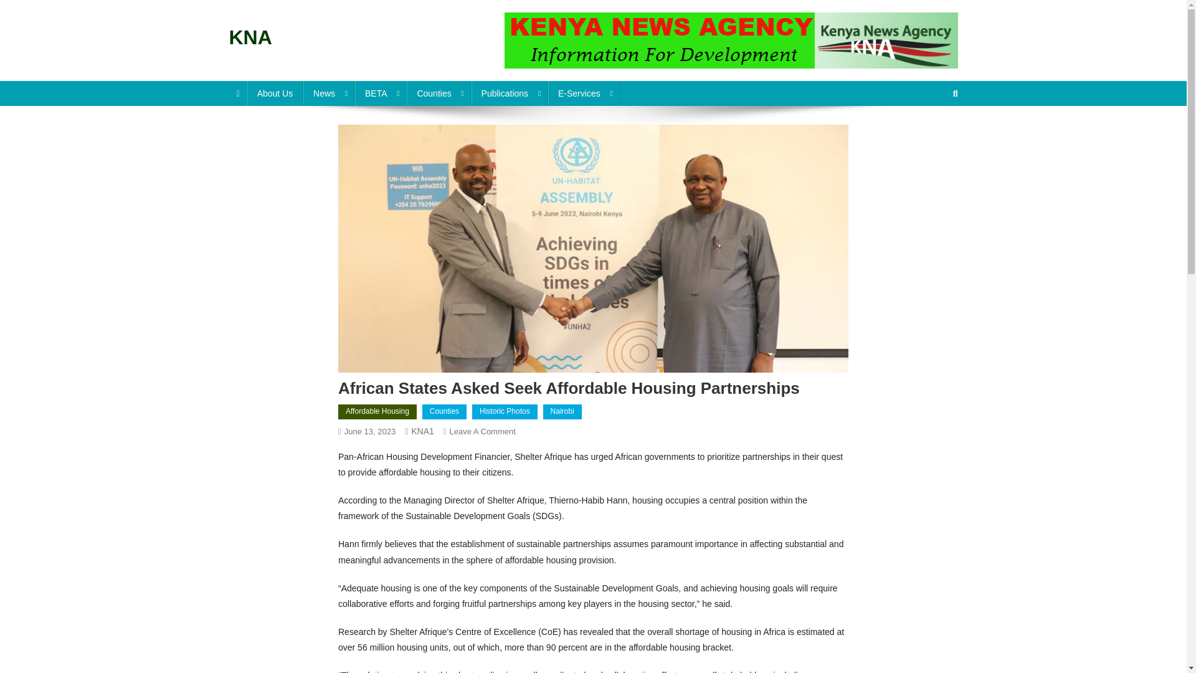 The width and height of the screenshot is (1196, 673). Describe the element at coordinates (275, 93) in the screenshot. I see `About Us` at that location.